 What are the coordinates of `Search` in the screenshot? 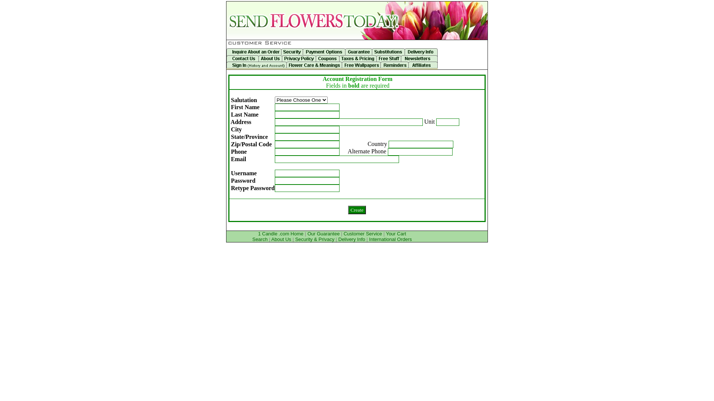 It's located at (260, 239).